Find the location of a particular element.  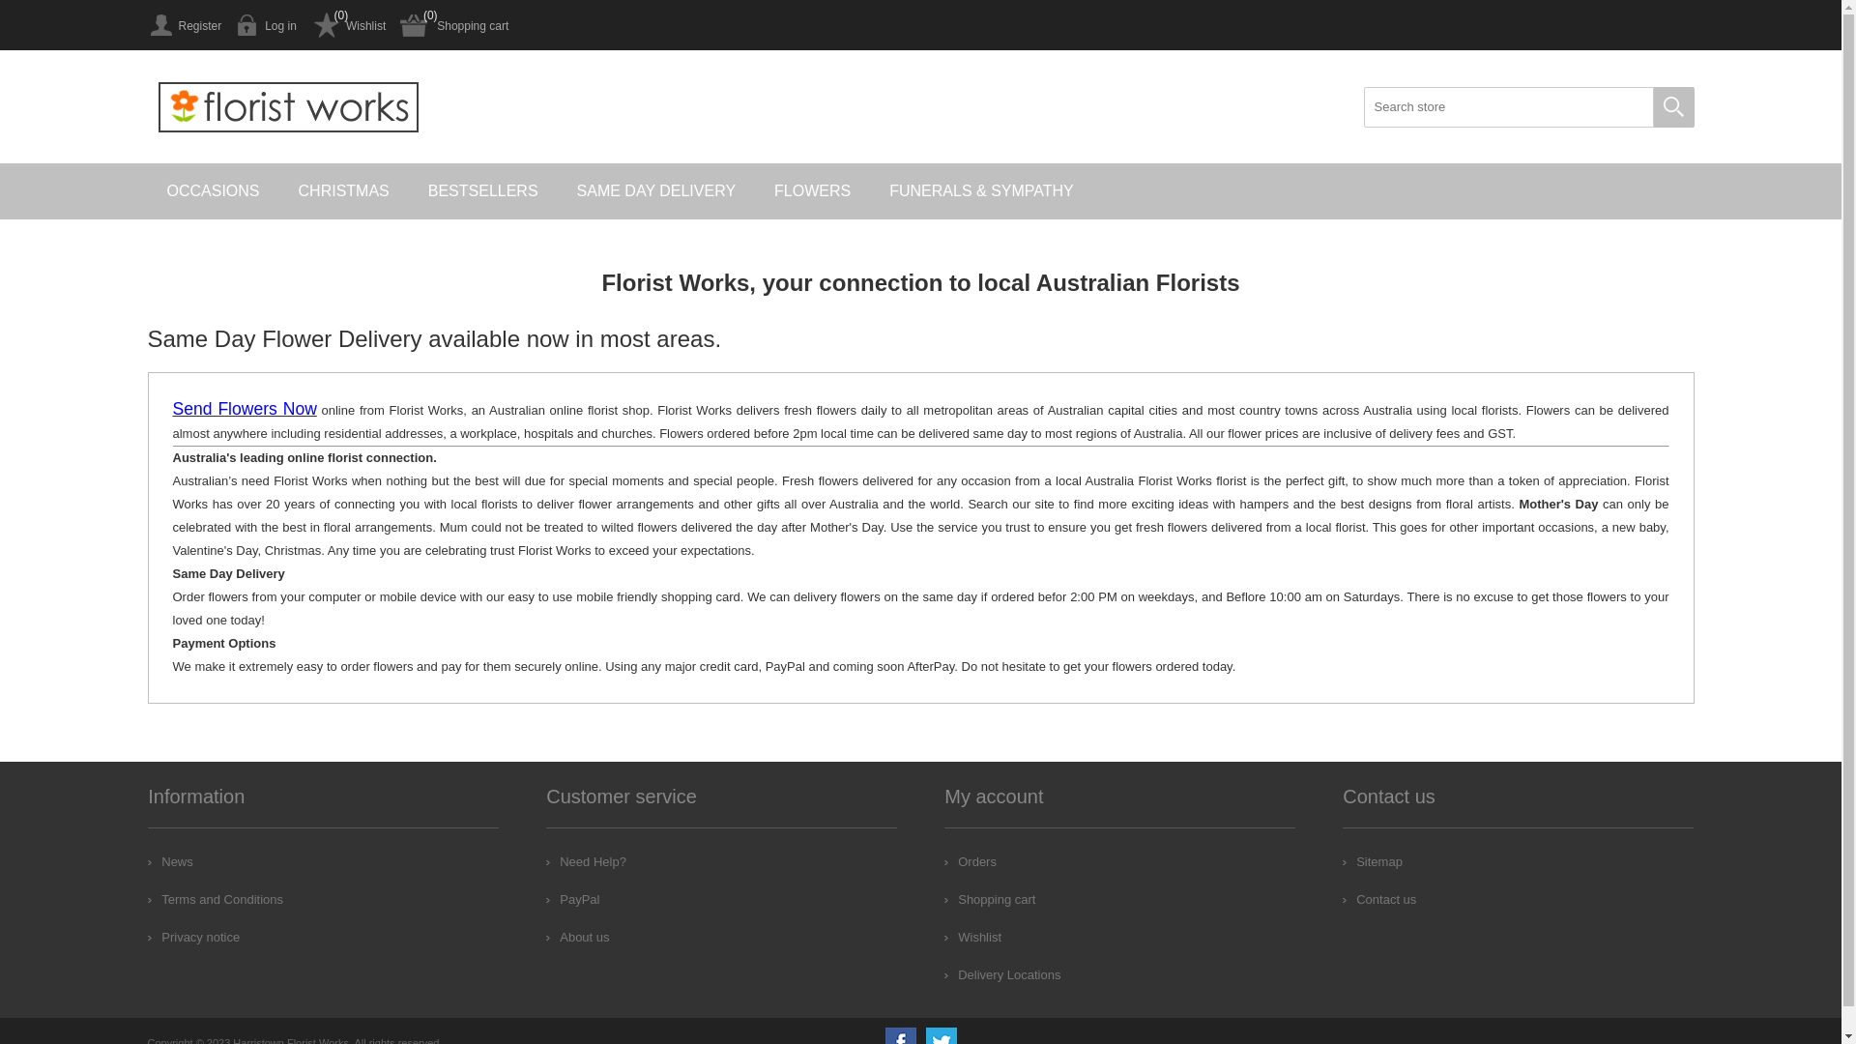

BESTSELLERS is located at coordinates (483, 191).